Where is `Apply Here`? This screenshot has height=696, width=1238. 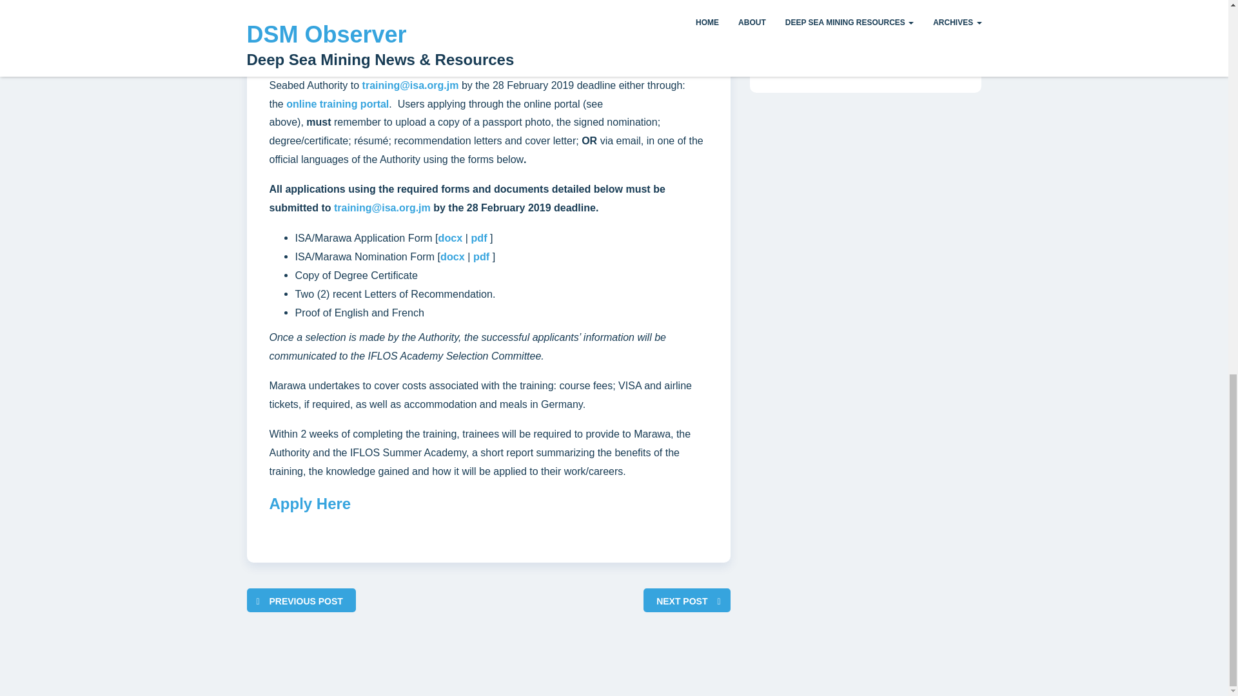
Apply Here is located at coordinates (311, 503).